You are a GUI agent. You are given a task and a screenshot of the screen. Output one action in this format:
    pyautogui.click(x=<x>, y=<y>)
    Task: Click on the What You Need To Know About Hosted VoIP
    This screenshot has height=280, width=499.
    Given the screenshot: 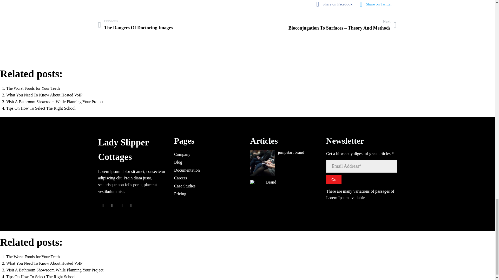 What is the action you would take?
    pyautogui.click(x=44, y=263)
    